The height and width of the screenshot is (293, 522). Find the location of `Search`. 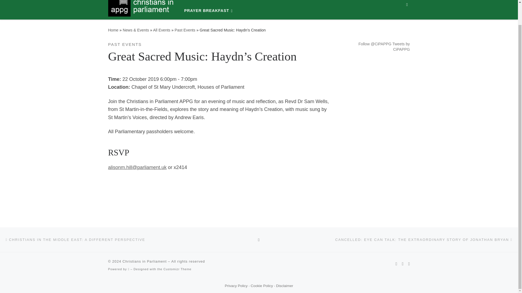

Search is located at coordinates (407, 7).